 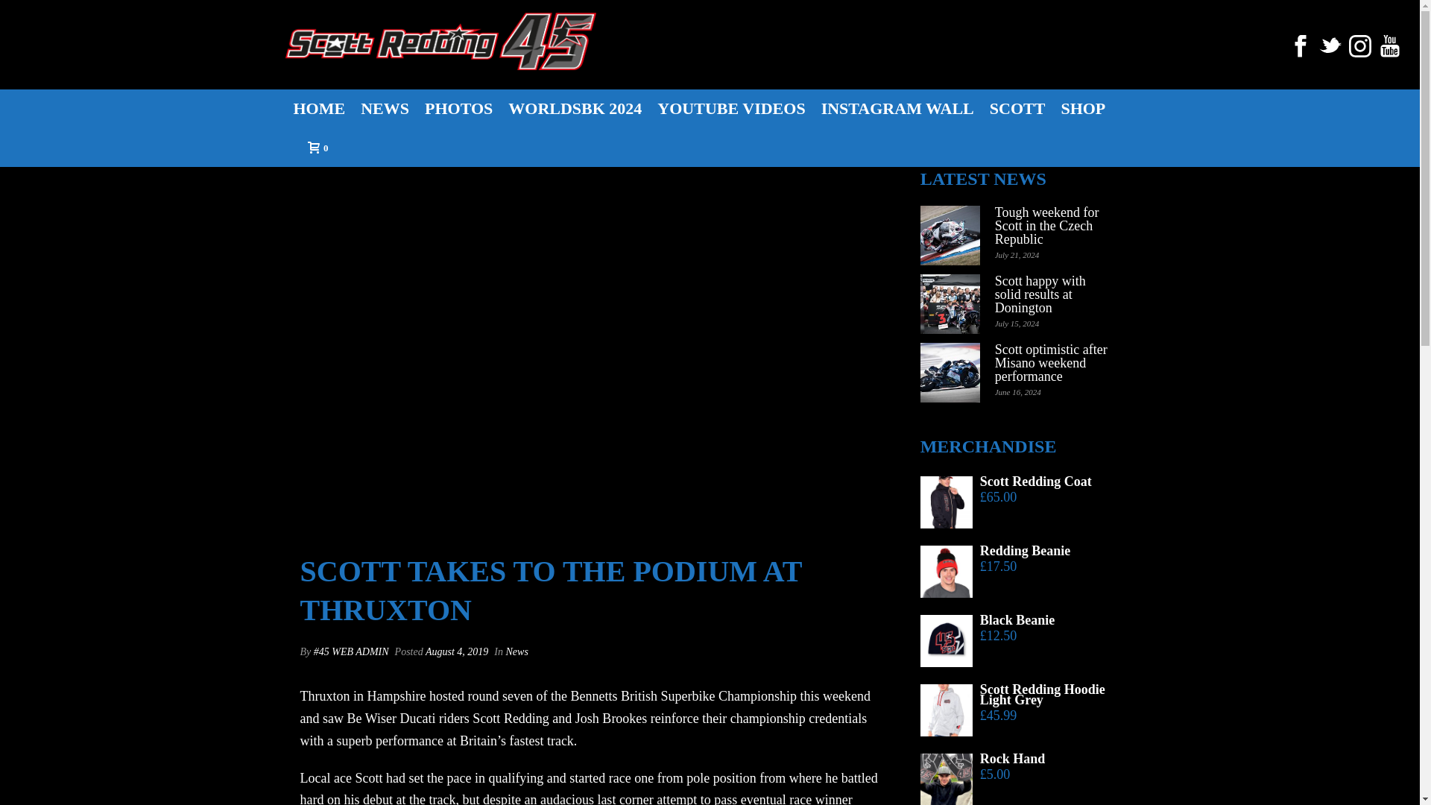 I want to click on WORLDSBK 2024, so click(x=575, y=107).